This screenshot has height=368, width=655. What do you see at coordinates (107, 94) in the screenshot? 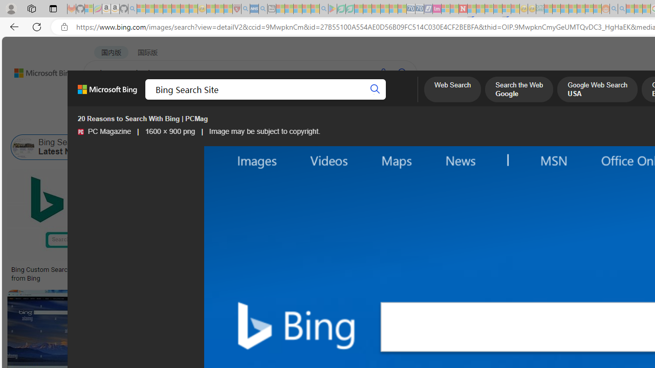
I see `Microsoft Bing, Back to Bing search` at bounding box center [107, 94].